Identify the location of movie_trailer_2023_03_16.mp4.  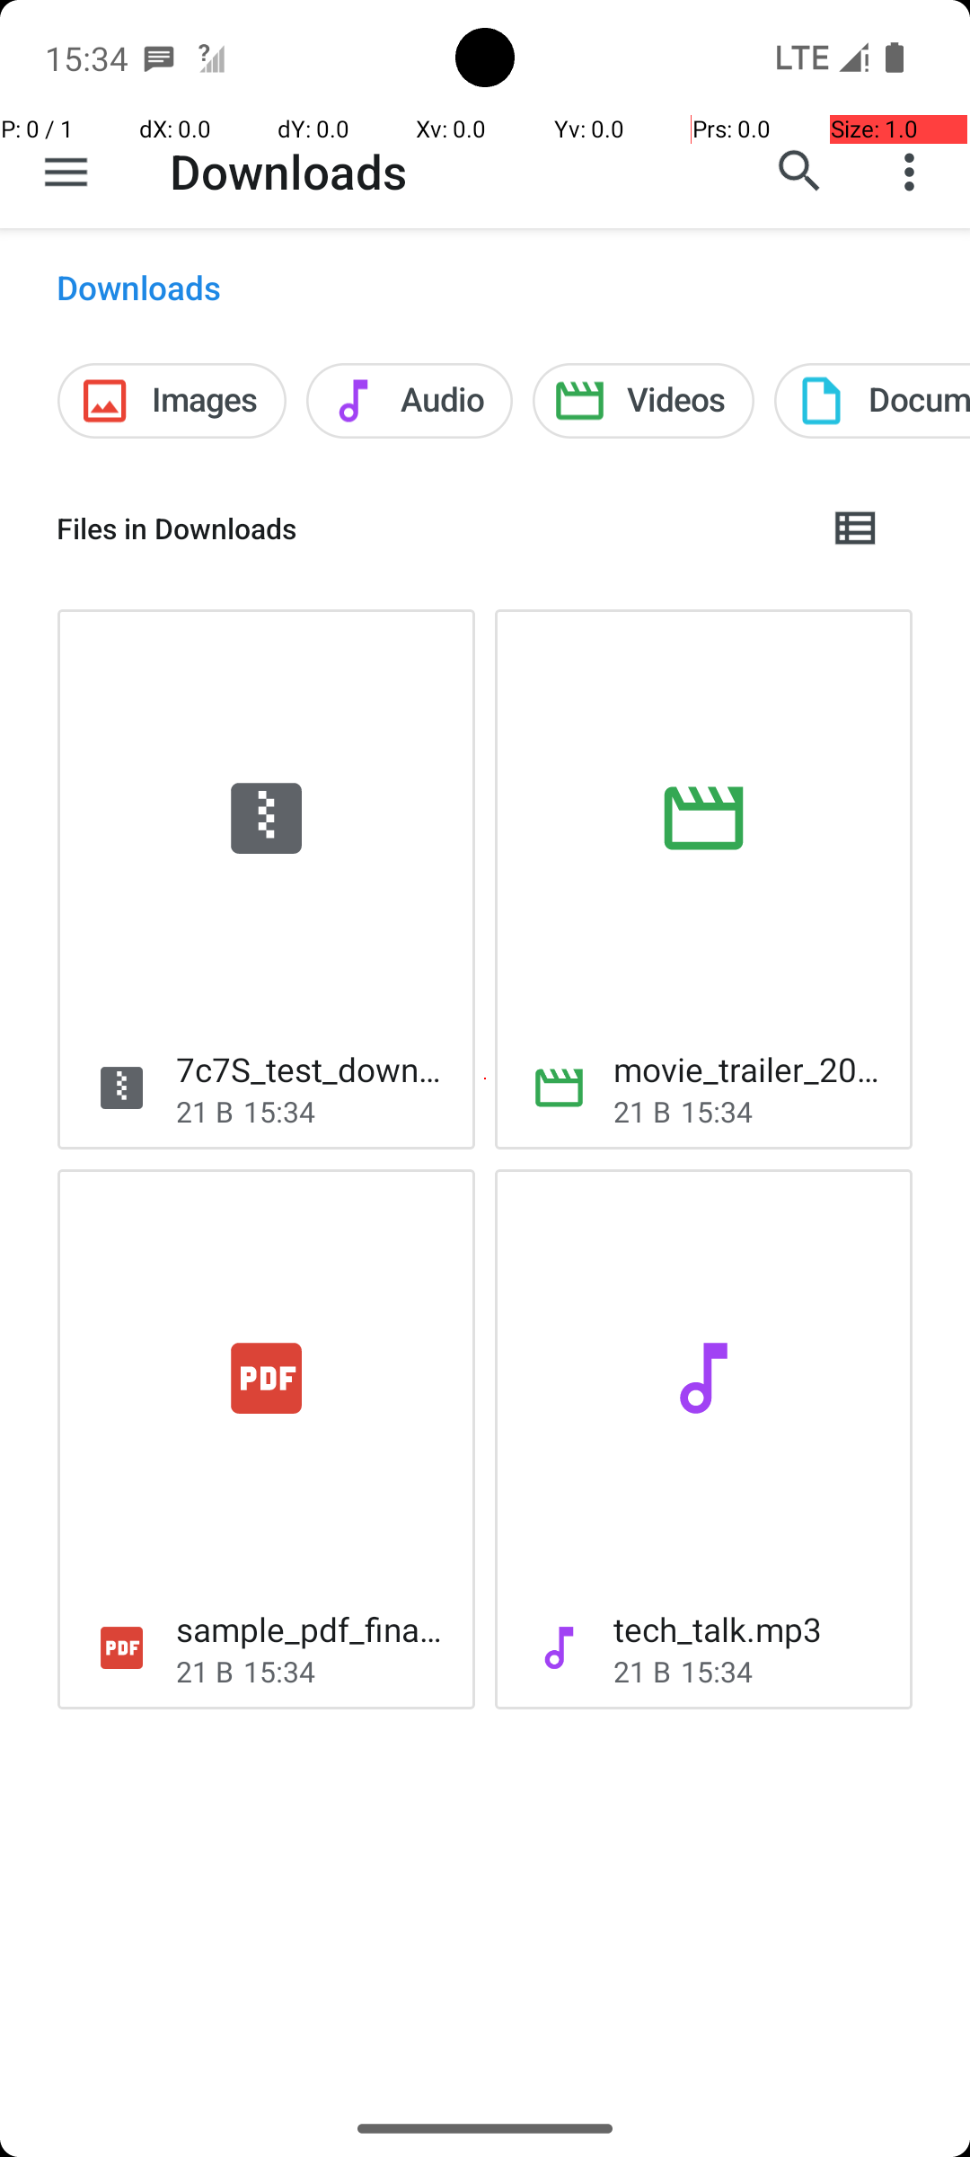
(749, 1070).